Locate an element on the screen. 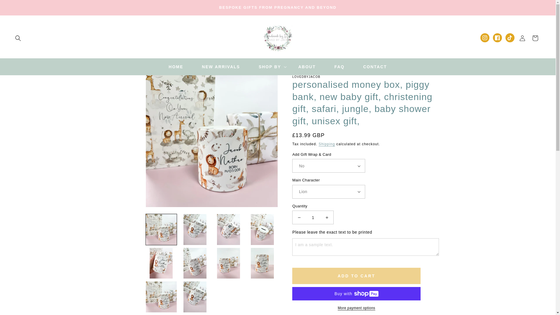 The width and height of the screenshot is (560, 315). Log in is located at coordinates (522, 38).